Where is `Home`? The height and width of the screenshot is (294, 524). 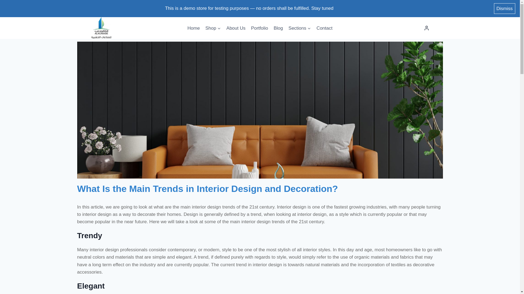
Home is located at coordinates (194, 28).